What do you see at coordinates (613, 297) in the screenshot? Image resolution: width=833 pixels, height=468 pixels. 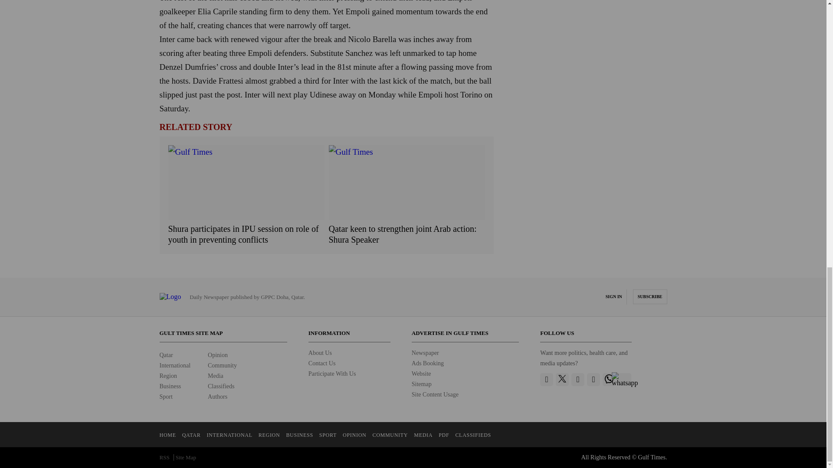 I see `SIGN IN` at bounding box center [613, 297].